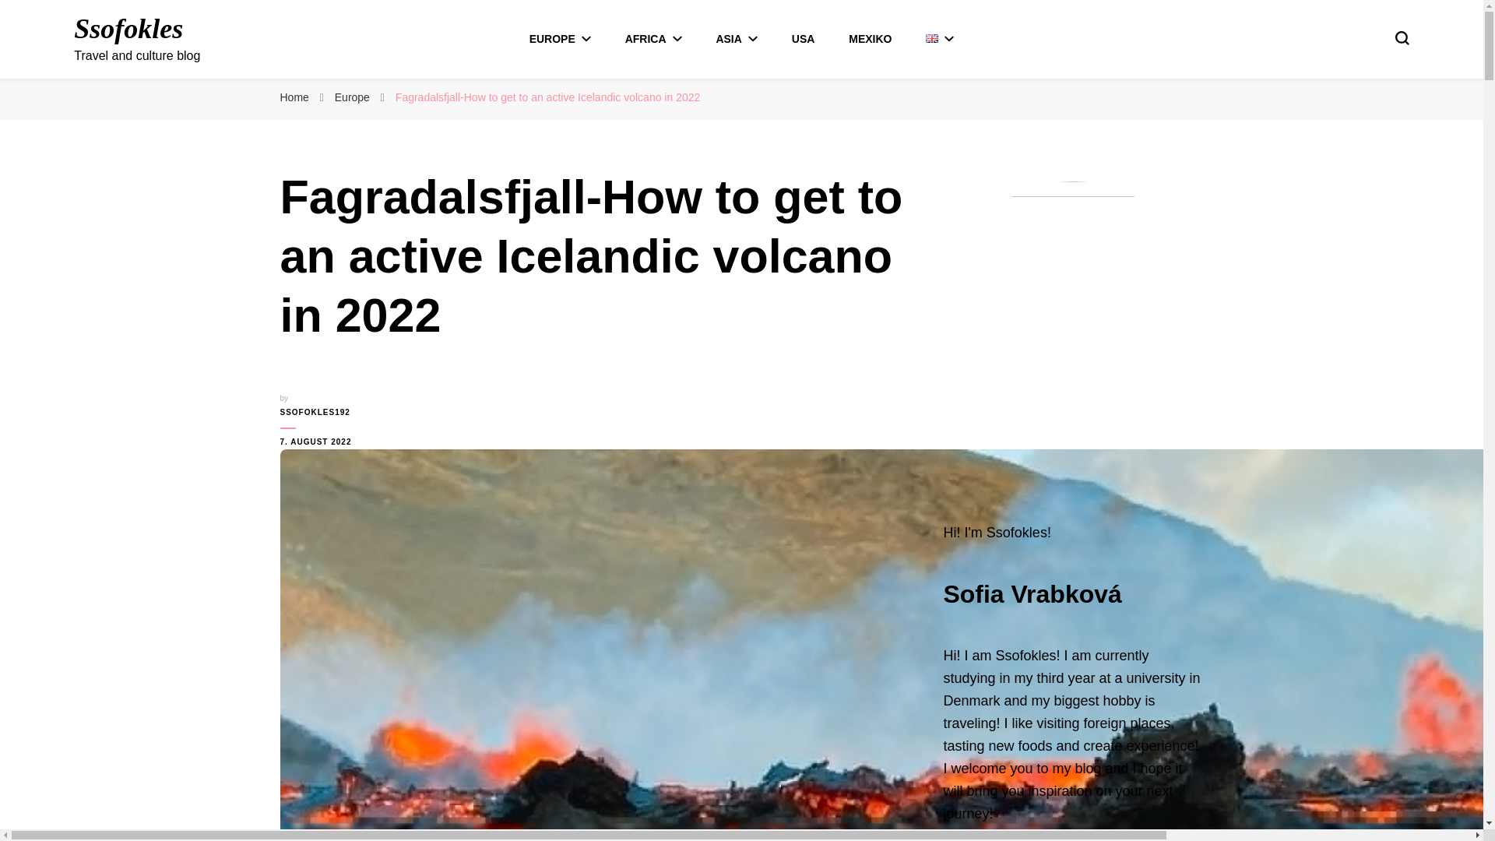 The width and height of the screenshot is (1495, 841). I want to click on Ssofokles, so click(128, 29).